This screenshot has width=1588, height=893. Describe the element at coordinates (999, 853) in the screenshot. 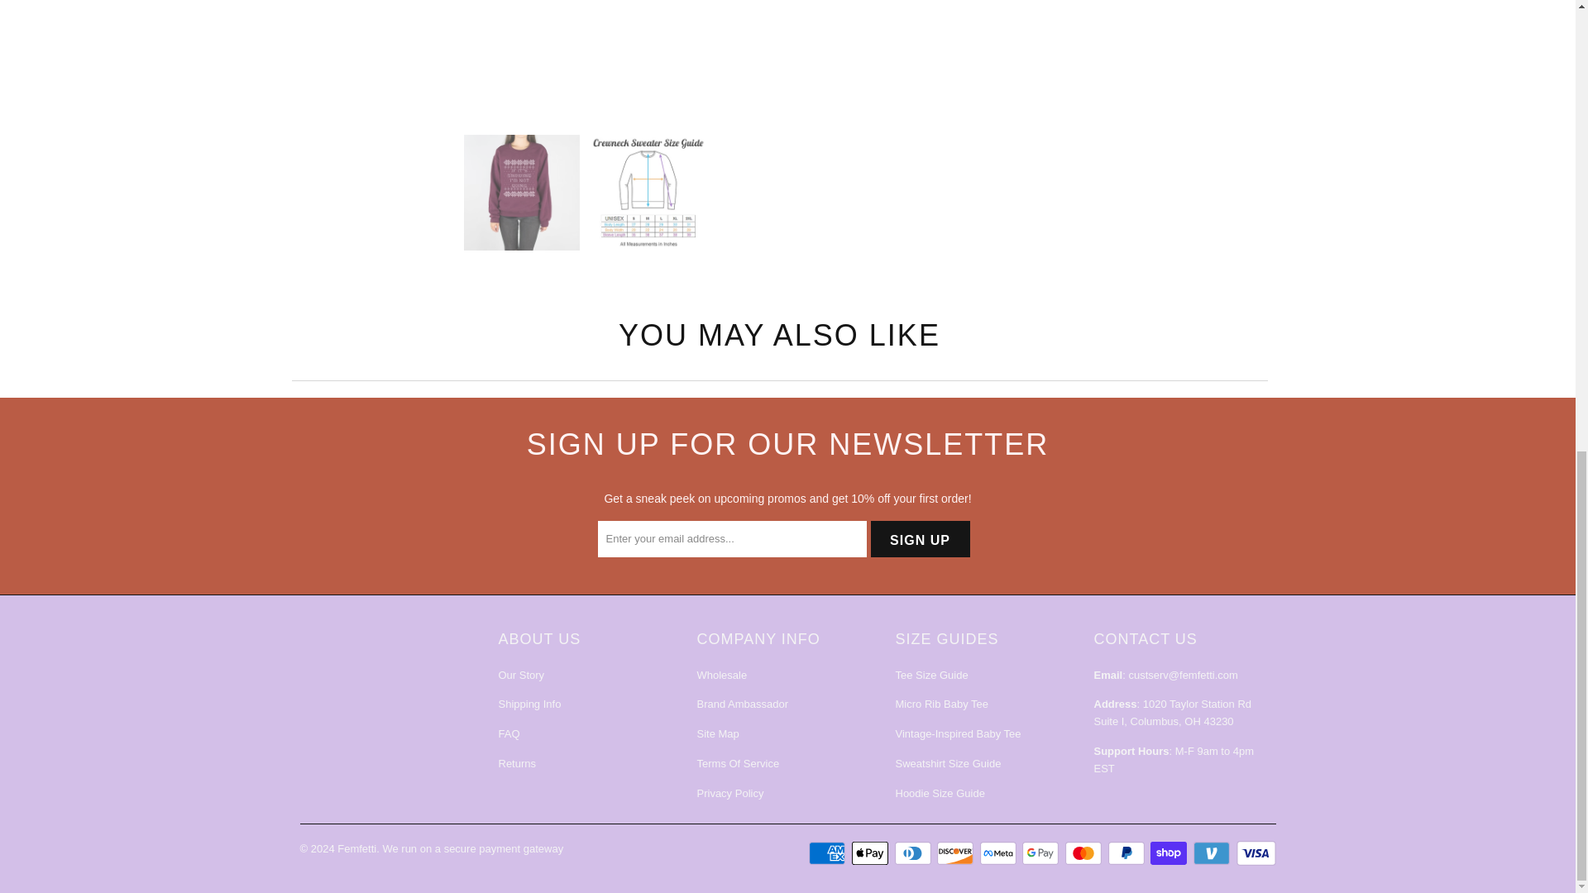

I see `Meta Pay` at that location.